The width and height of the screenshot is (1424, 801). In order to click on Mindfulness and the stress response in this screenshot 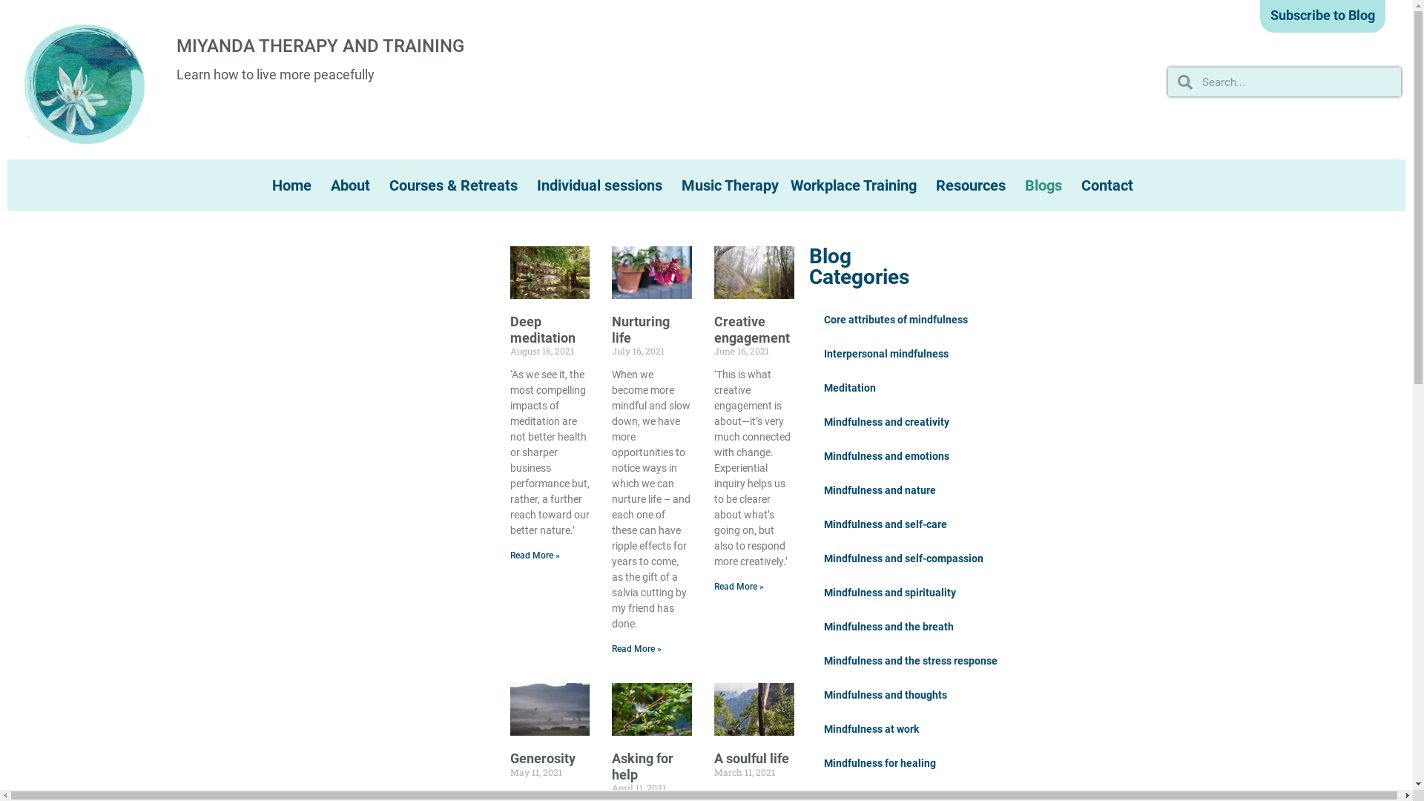, I will do `click(911, 661)`.